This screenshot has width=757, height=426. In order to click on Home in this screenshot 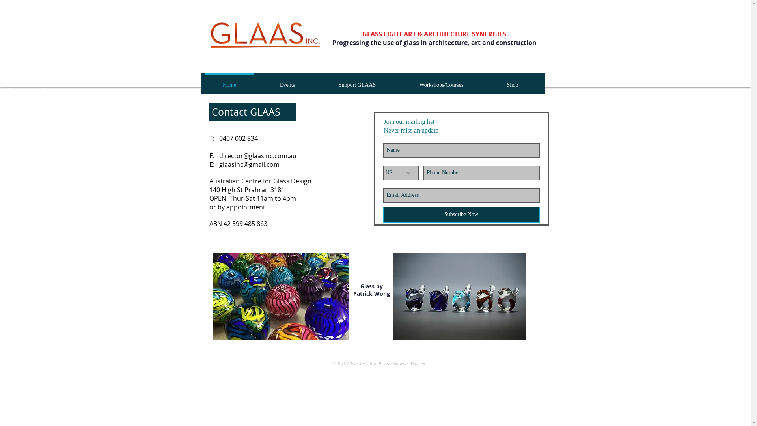, I will do `click(229, 81)`.